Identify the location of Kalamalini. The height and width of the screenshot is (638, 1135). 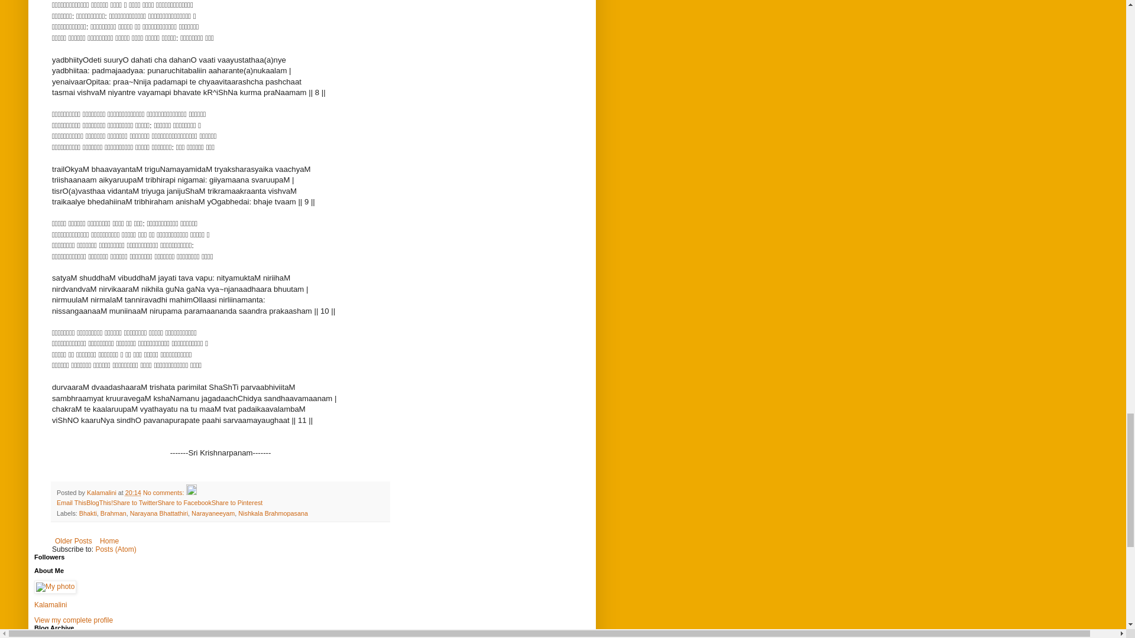
(50, 605).